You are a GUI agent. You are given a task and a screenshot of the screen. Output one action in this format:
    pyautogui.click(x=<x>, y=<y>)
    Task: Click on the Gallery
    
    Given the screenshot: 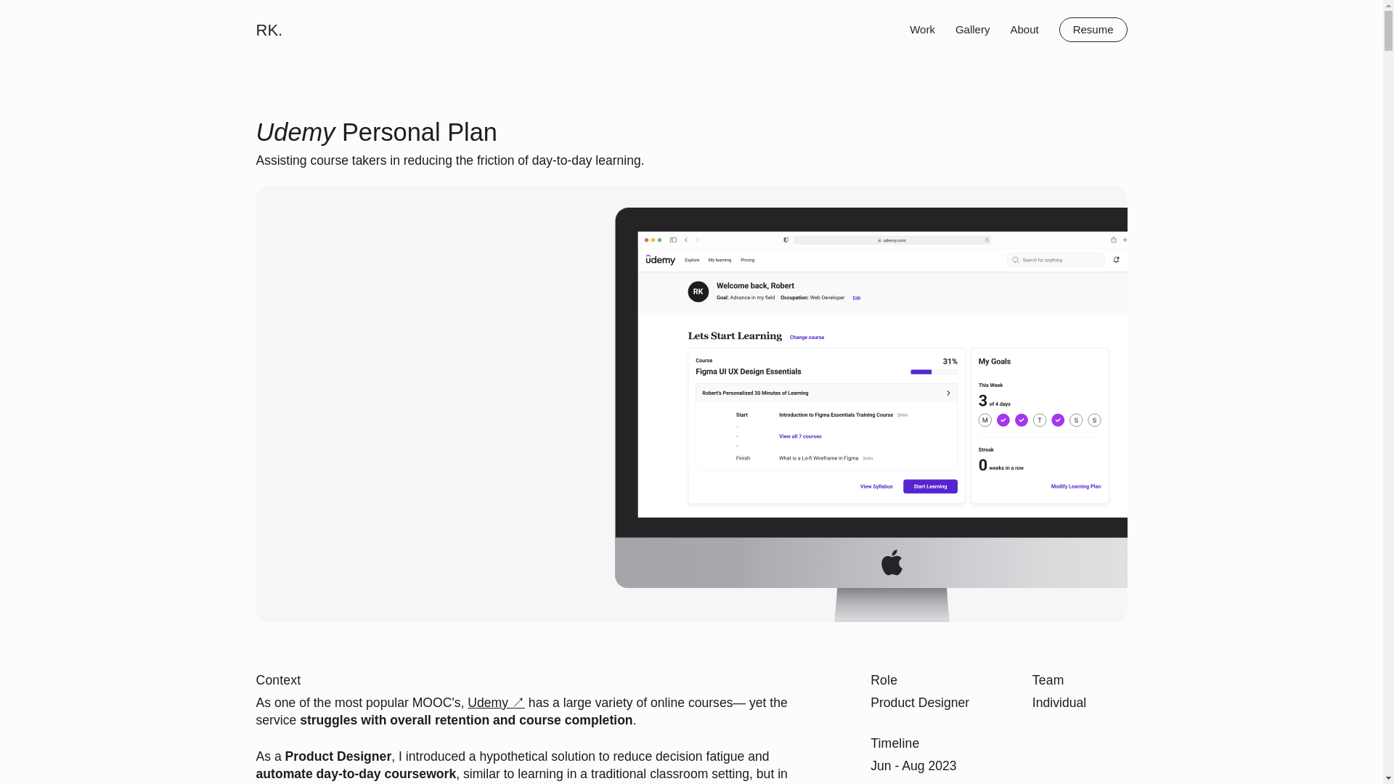 What is the action you would take?
    pyautogui.click(x=972, y=29)
    